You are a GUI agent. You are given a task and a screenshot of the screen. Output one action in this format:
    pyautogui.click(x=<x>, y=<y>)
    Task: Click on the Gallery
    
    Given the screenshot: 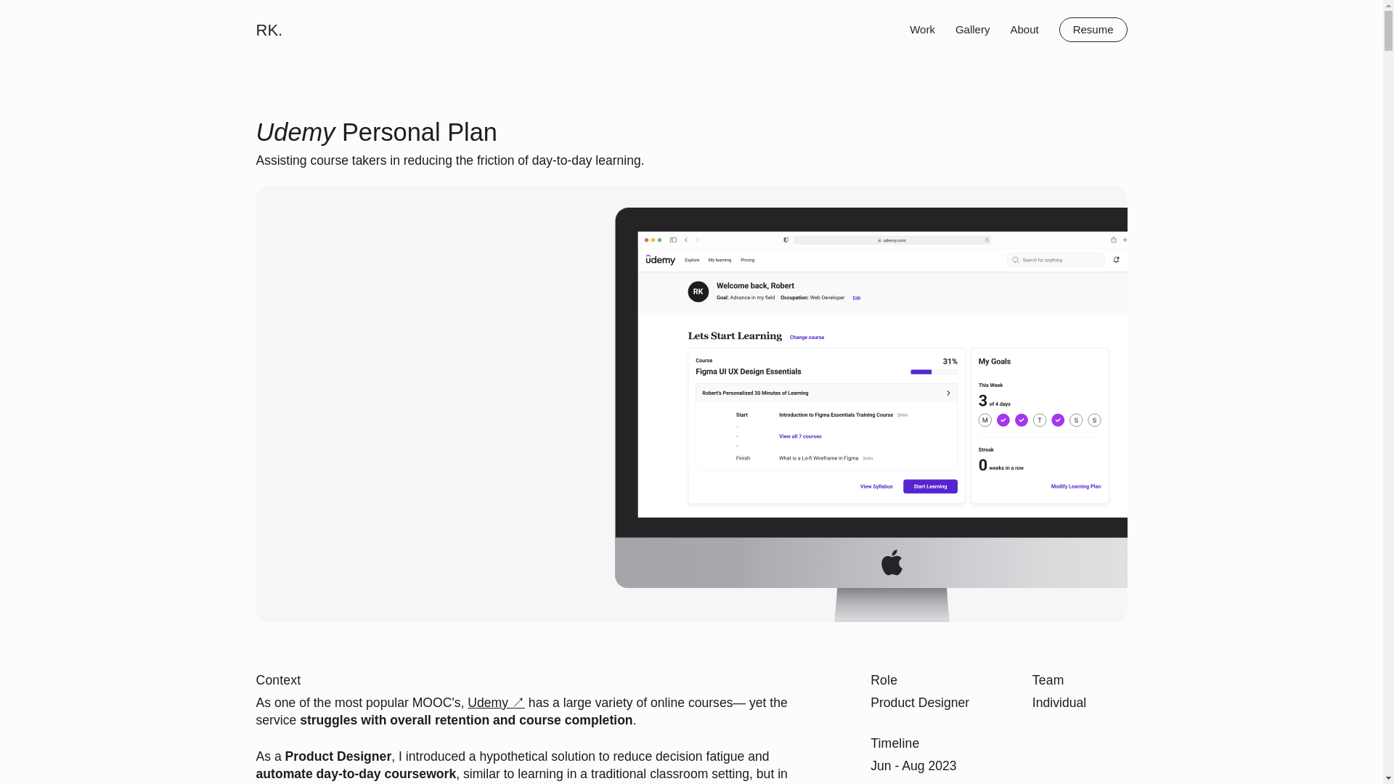 What is the action you would take?
    pyautogui.click(x=972, y=29)
    